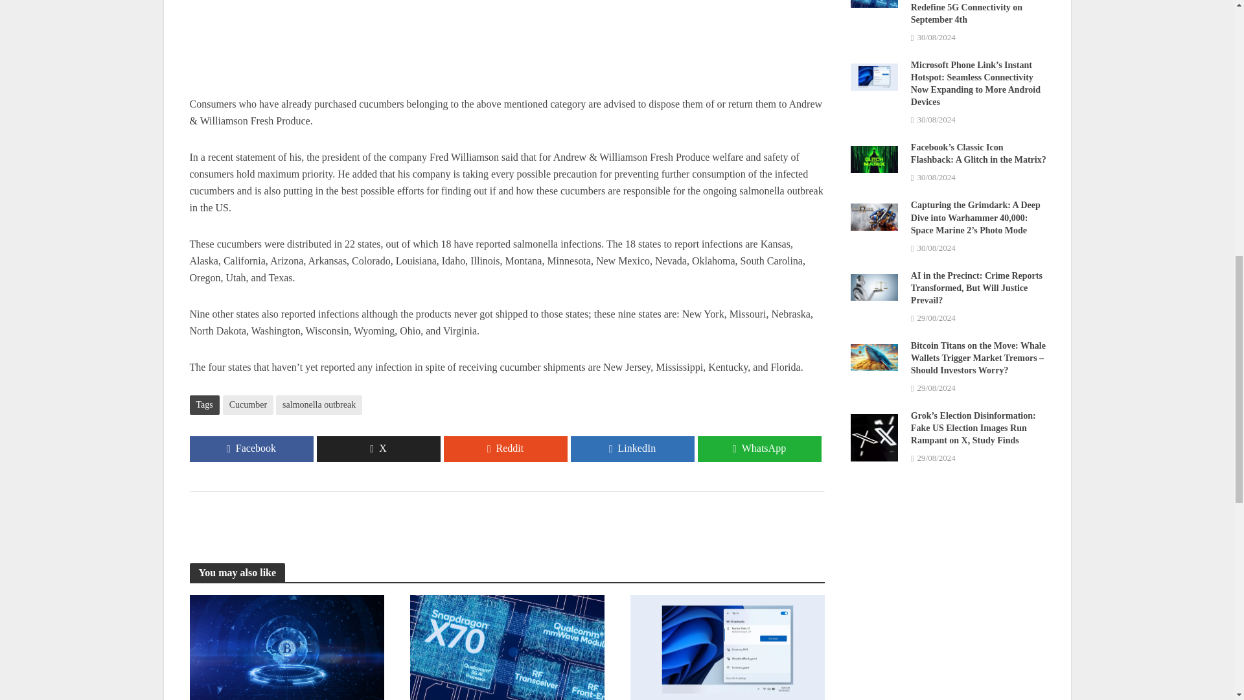 Image resolution: width=1244 pixels, height=700 pixels. I want to click on Cucumber, so click(248, 405).